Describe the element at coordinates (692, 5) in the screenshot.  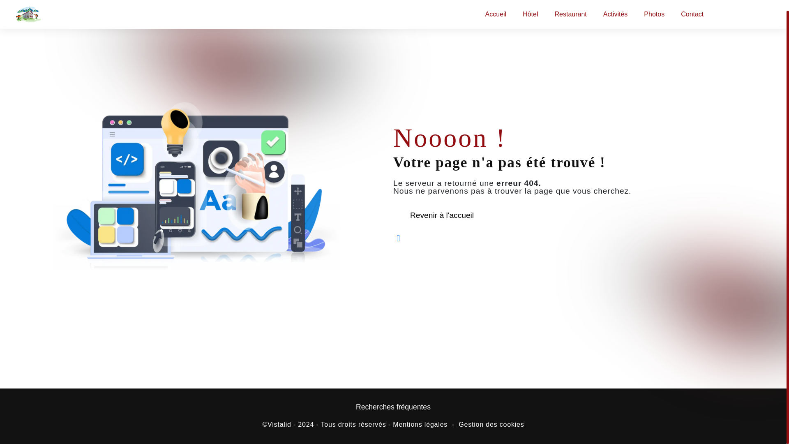
I see `Contact` at that location.